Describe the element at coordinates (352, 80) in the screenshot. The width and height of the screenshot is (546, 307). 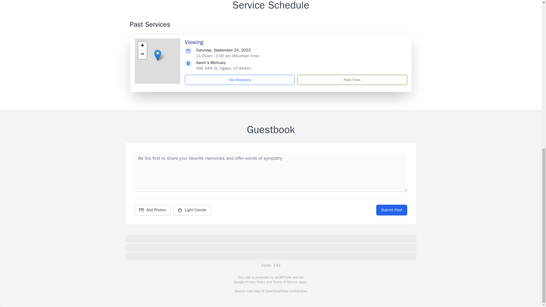
I see `Plant Trees` at that location.